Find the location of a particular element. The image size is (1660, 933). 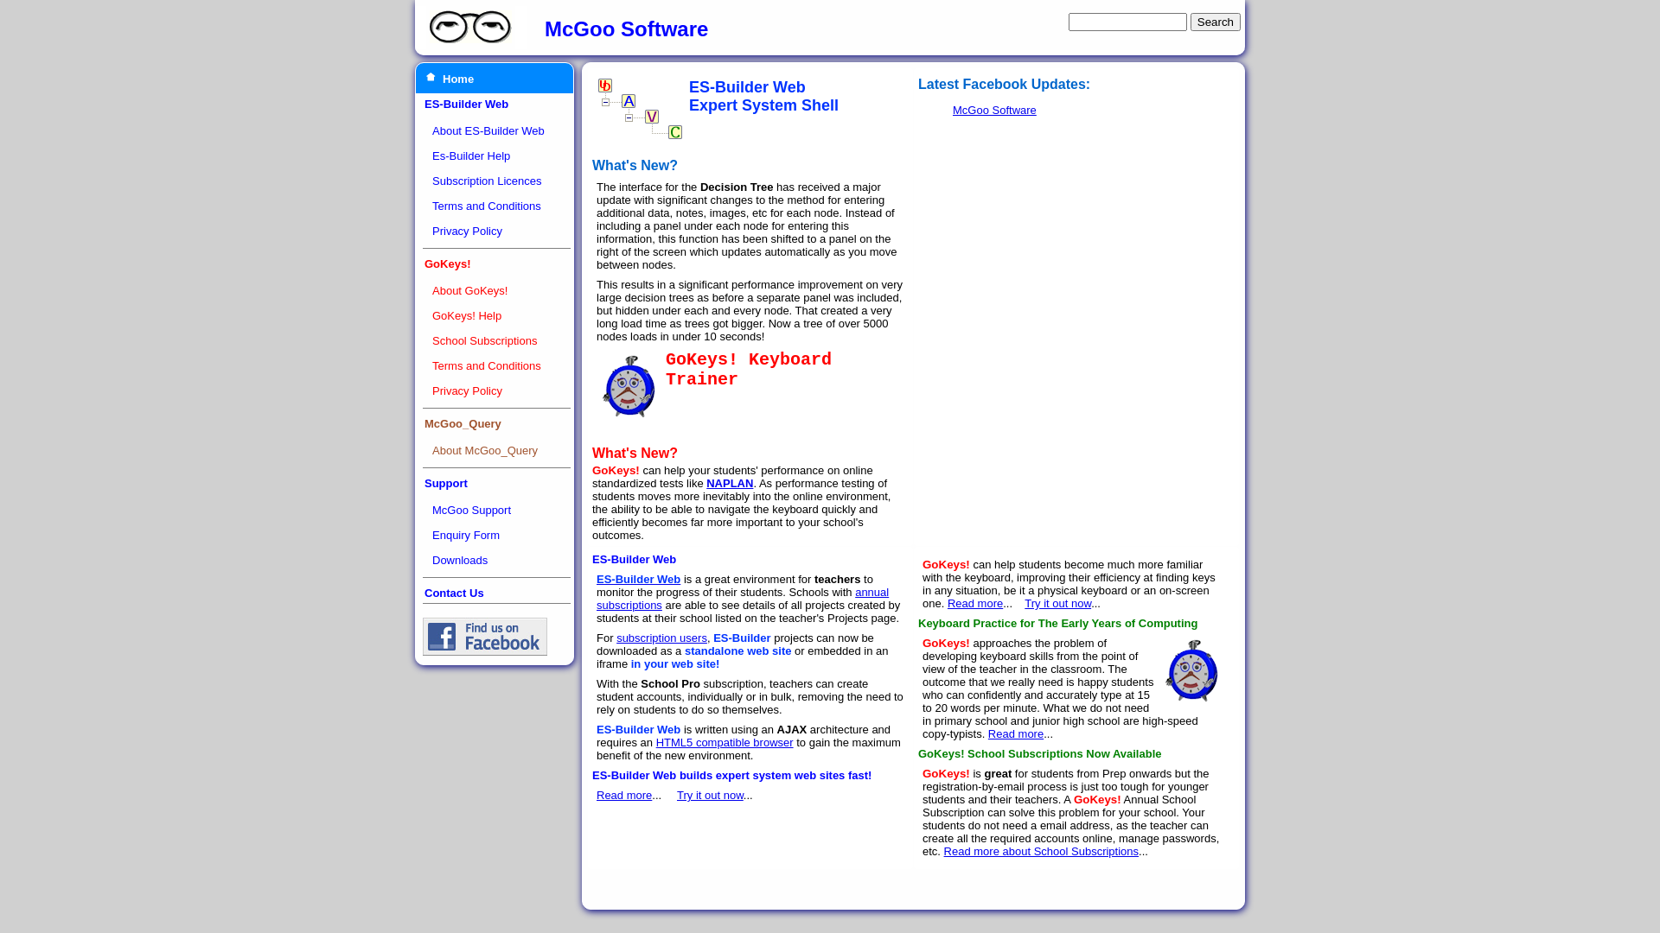

Read more is located at coordinates (975, 603).